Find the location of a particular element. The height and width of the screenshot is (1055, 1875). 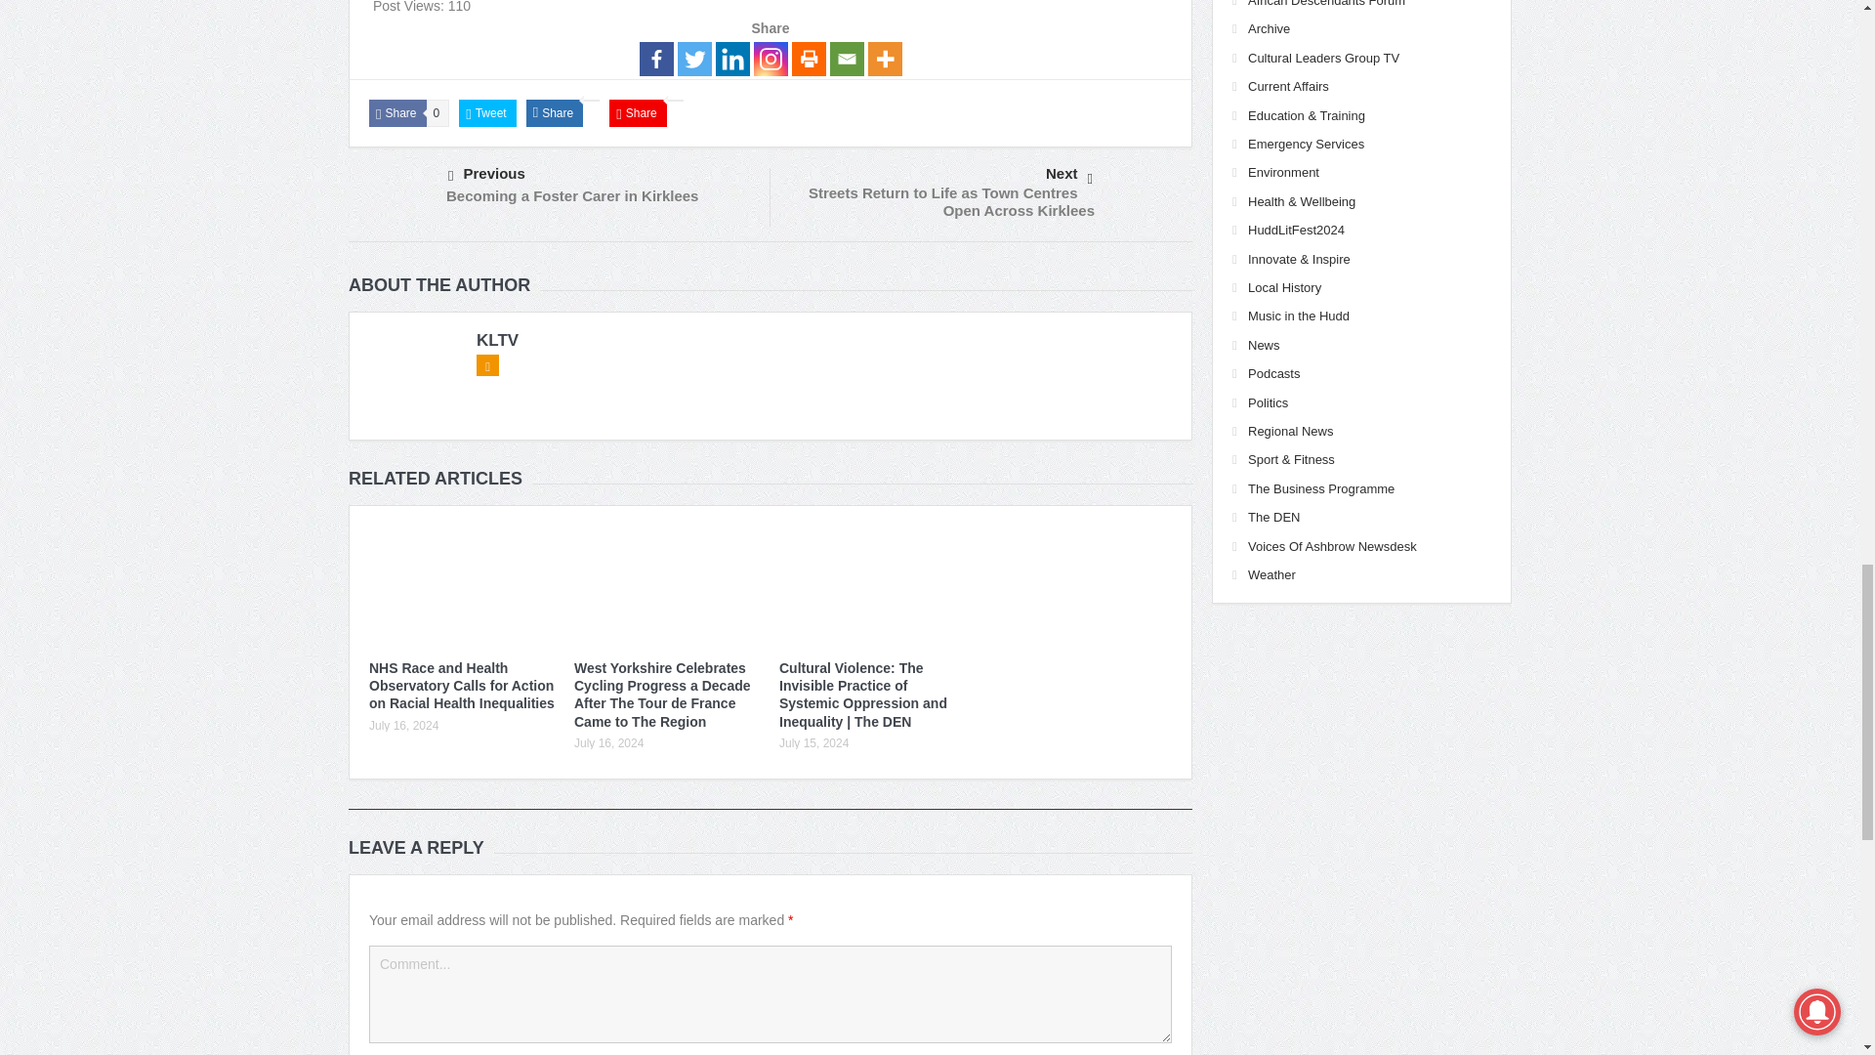

Email is located at coordinates (848, 59).